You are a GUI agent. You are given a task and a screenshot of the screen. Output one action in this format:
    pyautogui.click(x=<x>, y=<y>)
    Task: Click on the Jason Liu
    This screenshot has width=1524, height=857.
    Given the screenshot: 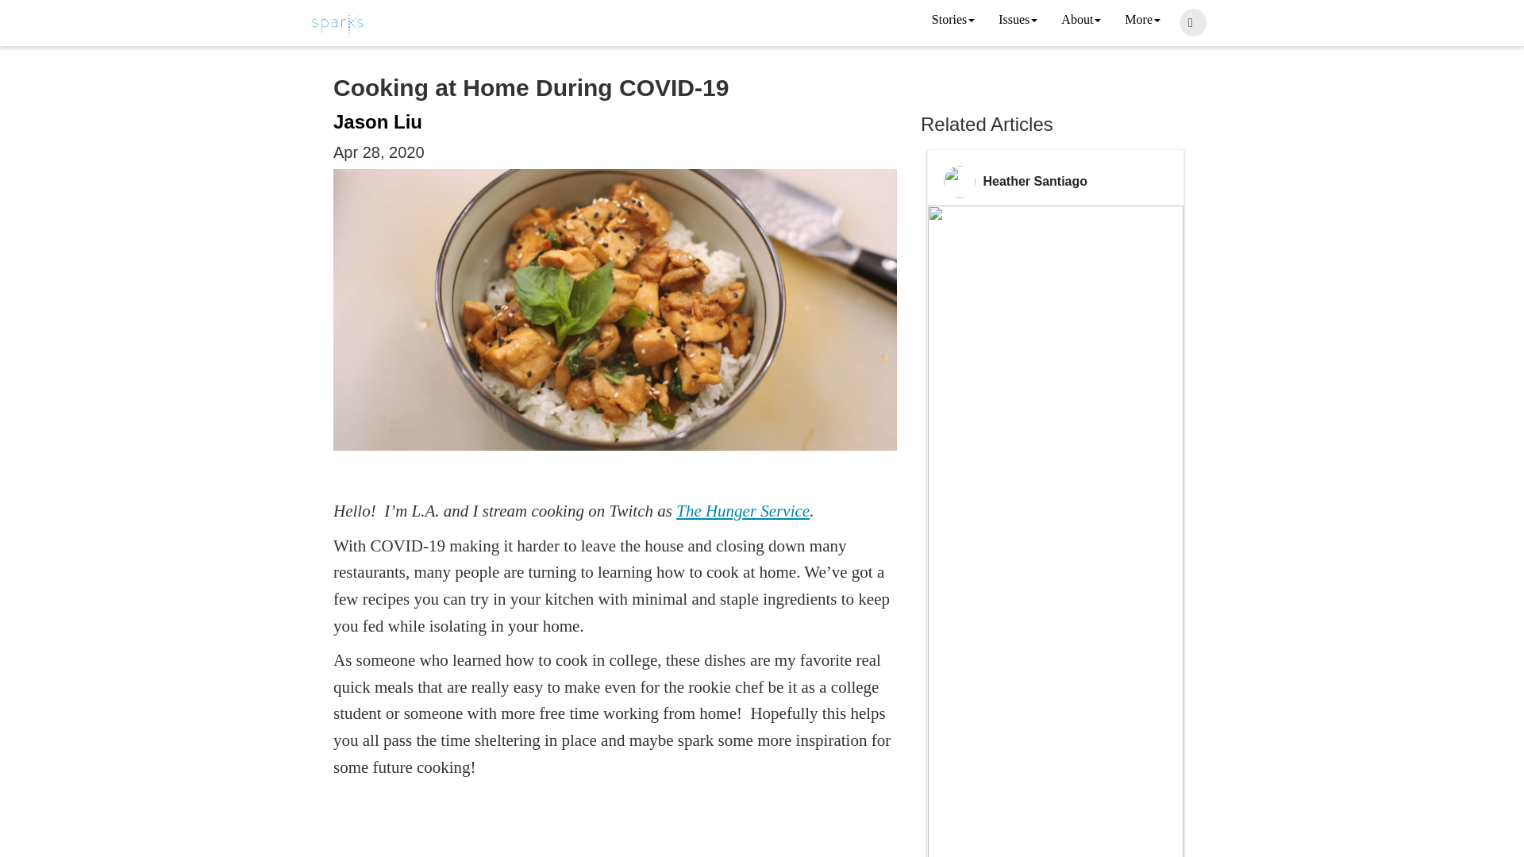 What is the action you would take?
    pyautogui.click(x=378, y=122)
    